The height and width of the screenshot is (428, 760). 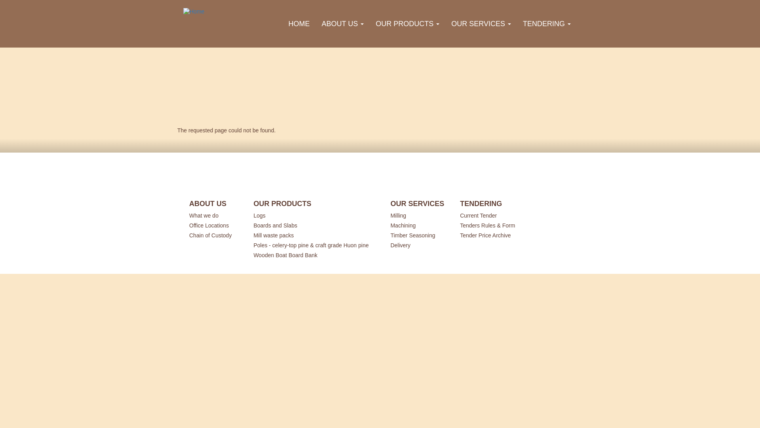 I want to click on What we do, so click(x=213, y=215).